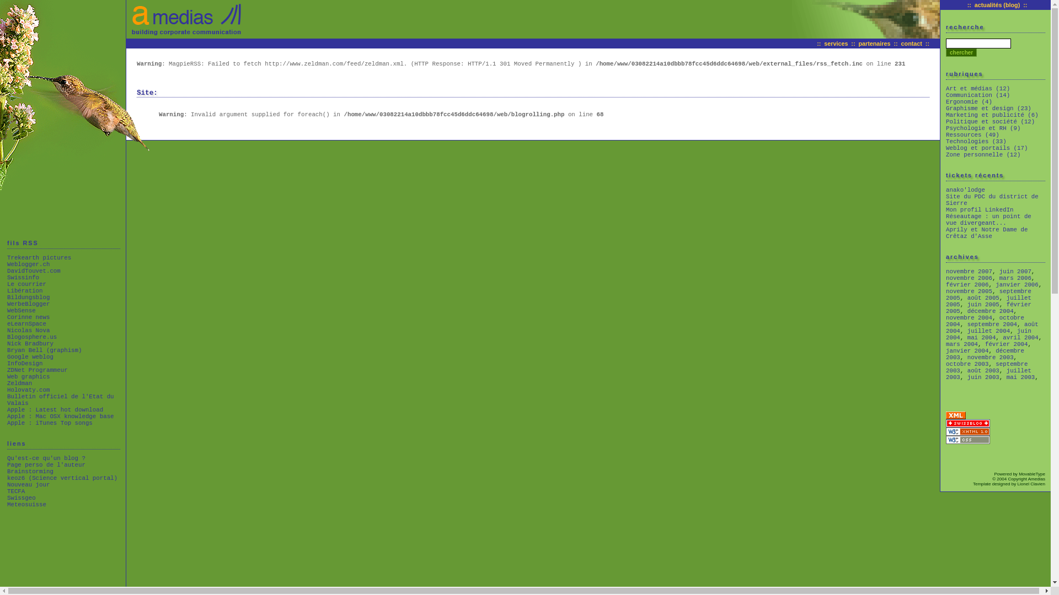 The image size is (1059, 595). I want to click on Meteosuisse, so click(26, 505).